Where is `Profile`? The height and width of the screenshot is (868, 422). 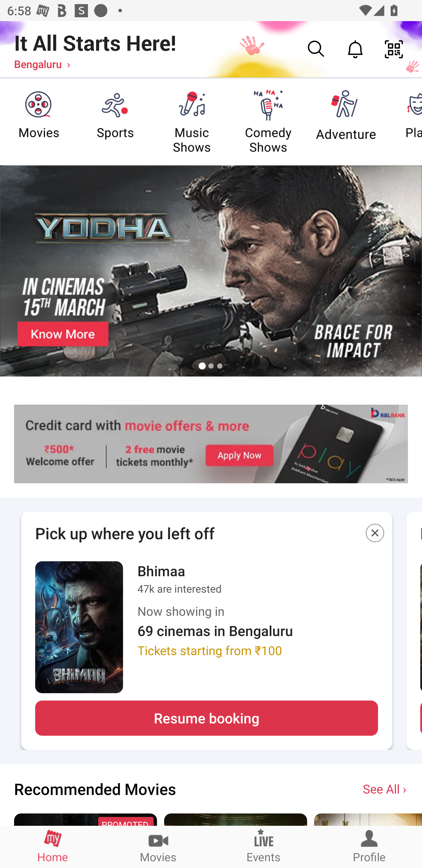
Profile is located at coordinates (369, 847).